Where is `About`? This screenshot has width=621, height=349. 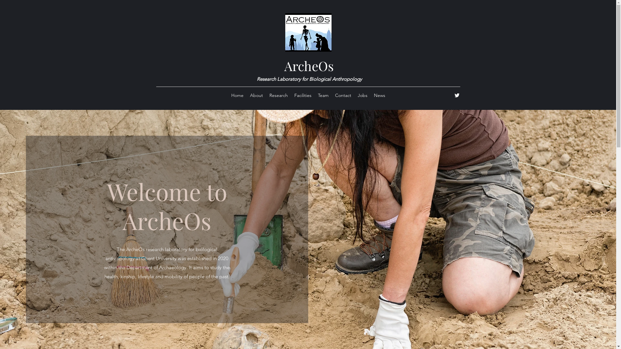
About is located at coordinates (256, 95).